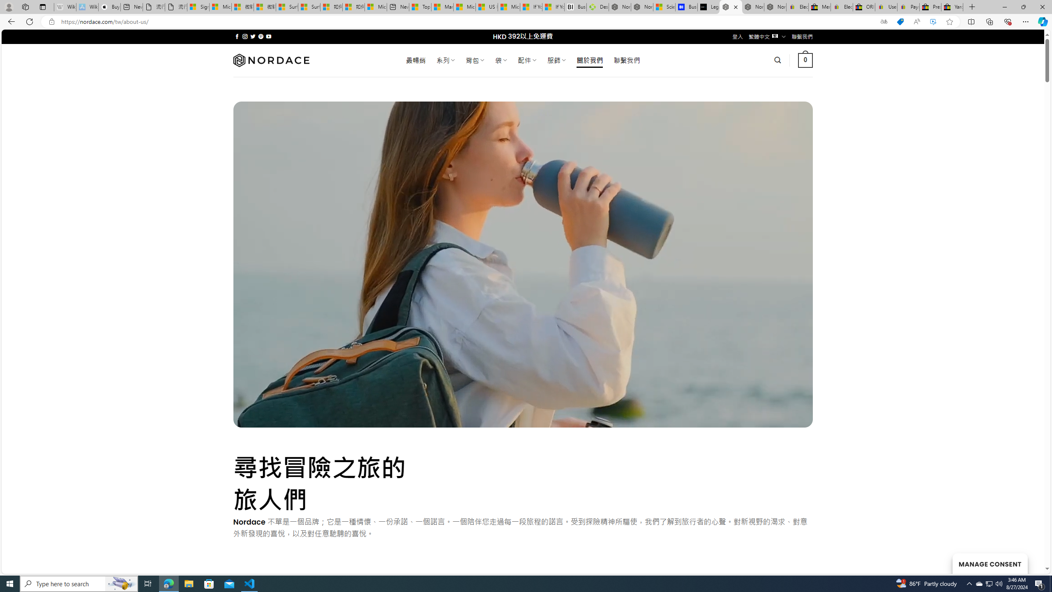 The height and width of the screenshot is (592, 1052). I want to click on Nordace - Summer Adventures 2024, so click(620, 7).